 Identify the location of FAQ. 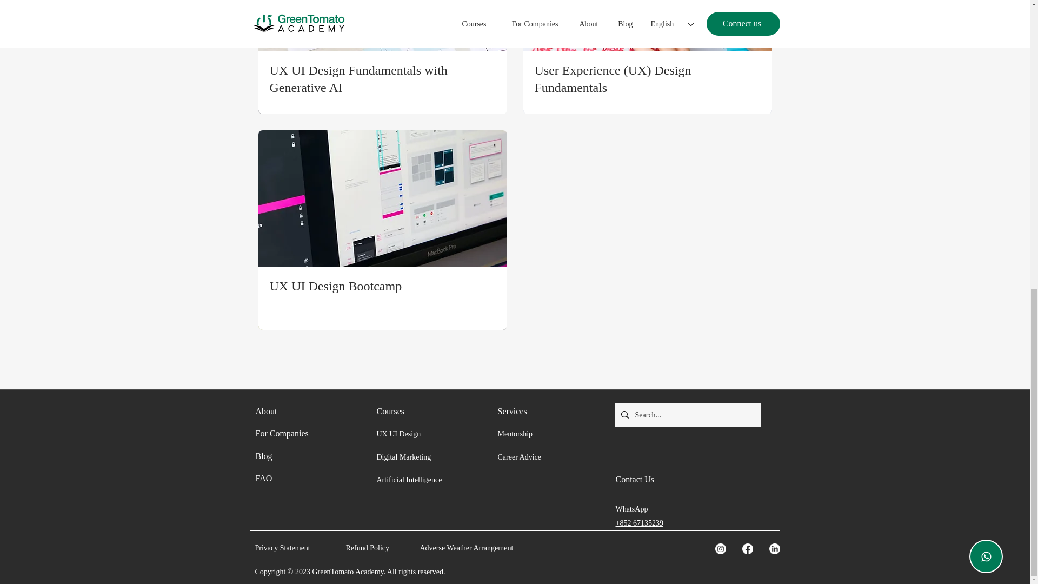
(264, 478).